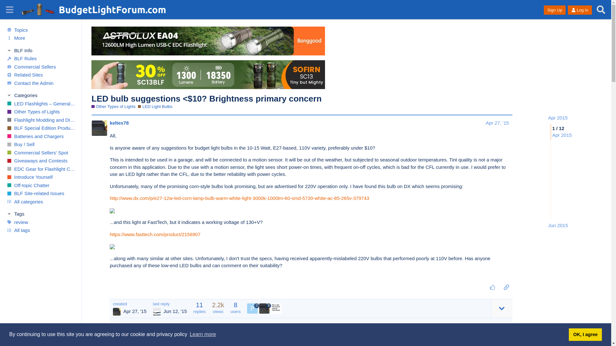  I want to click on Contact the Admin, so click(40, 83).